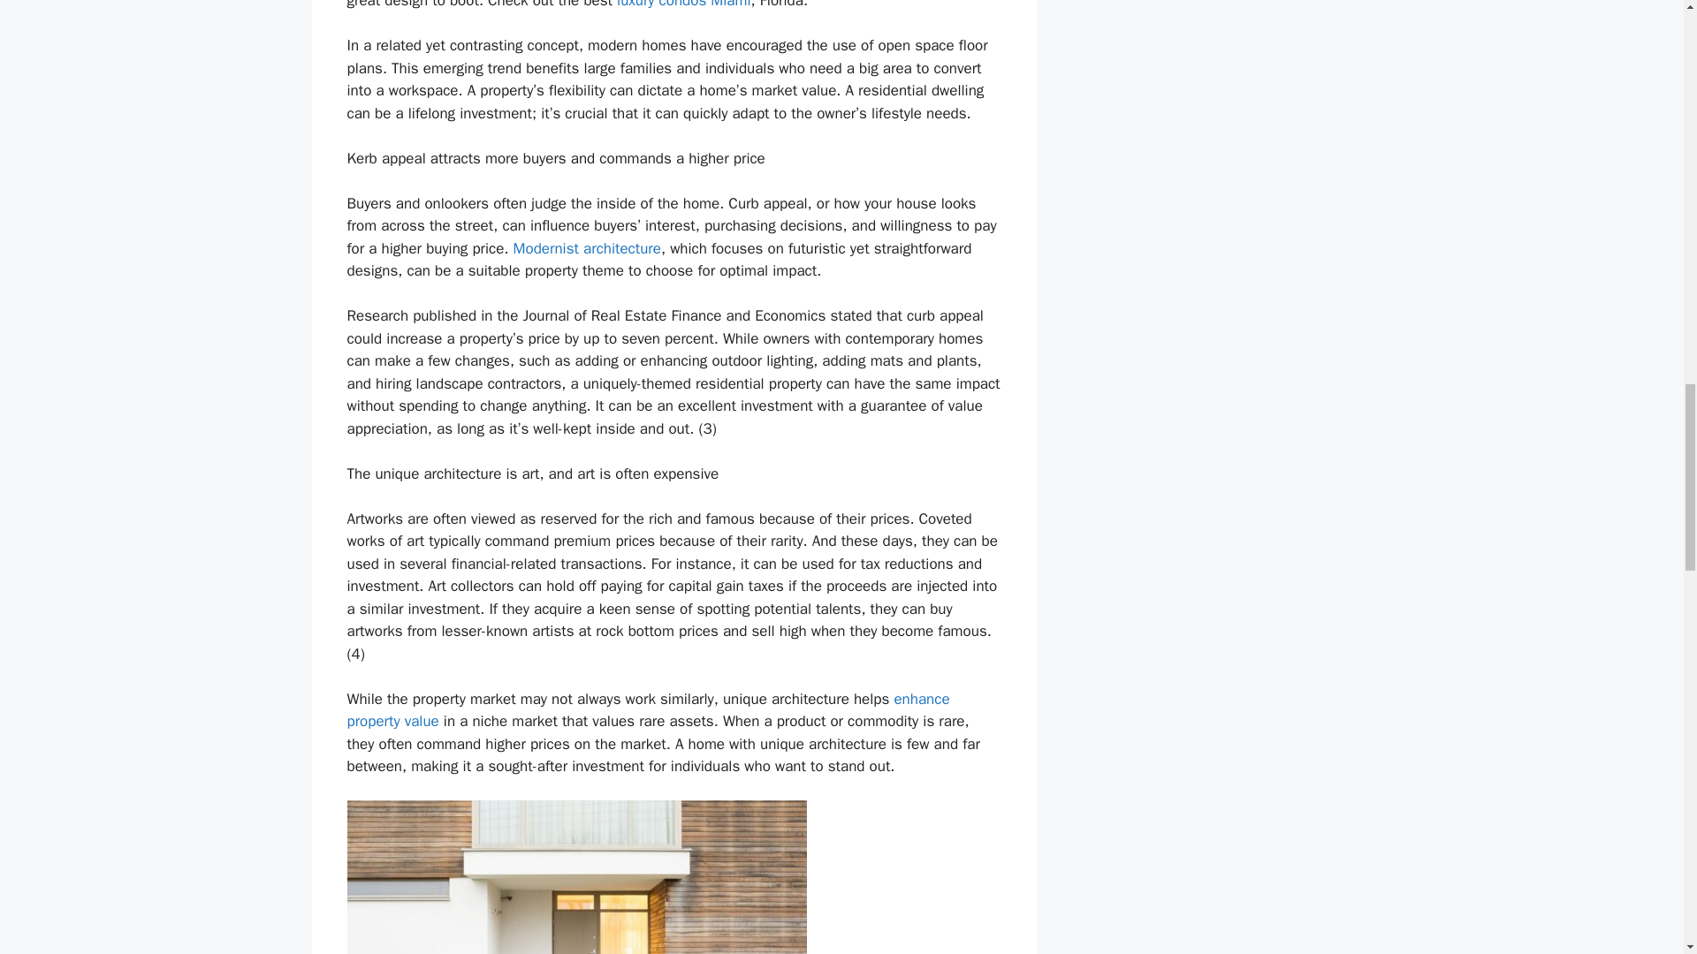 The image size is (1697, 954). I want to click on Modernist architecture, so click(587, 248).